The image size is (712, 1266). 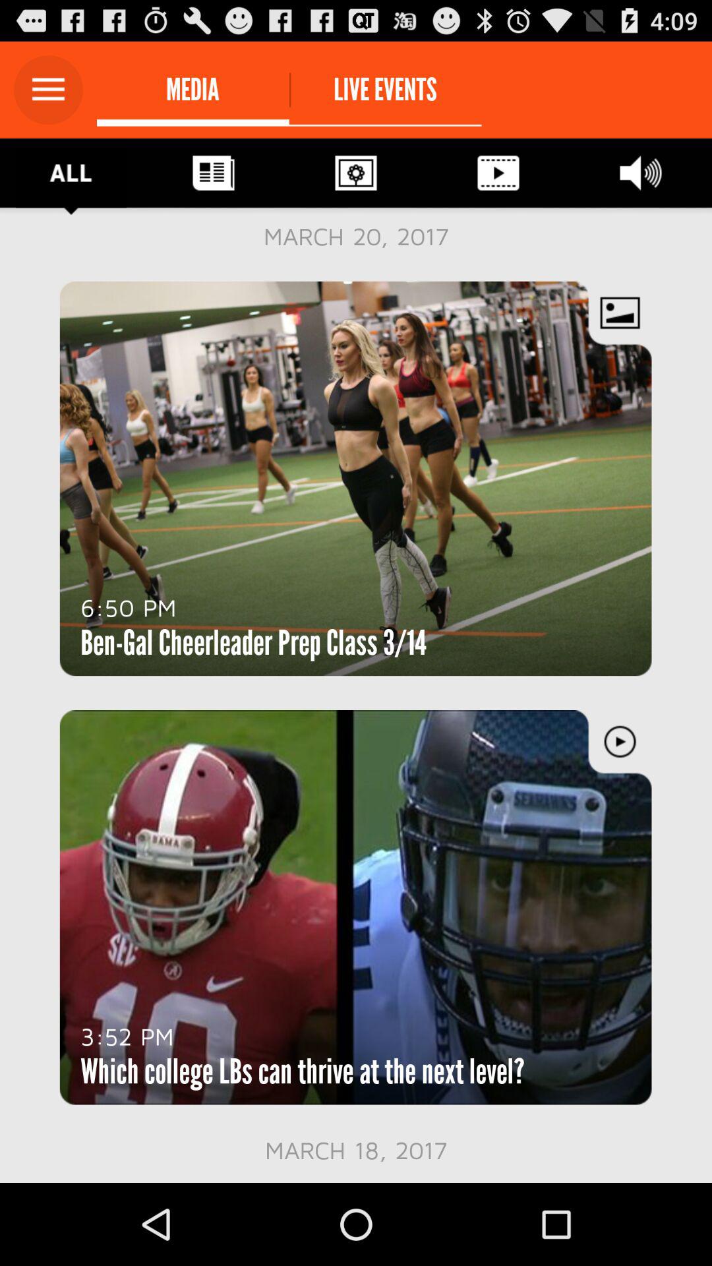 I want to click on drop down menu for options, so click(x=49, y=90).